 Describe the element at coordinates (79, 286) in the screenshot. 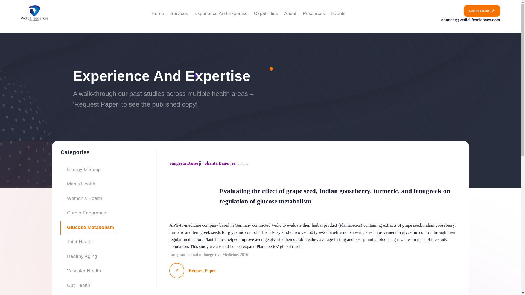

I see `Gut Health` at that location.